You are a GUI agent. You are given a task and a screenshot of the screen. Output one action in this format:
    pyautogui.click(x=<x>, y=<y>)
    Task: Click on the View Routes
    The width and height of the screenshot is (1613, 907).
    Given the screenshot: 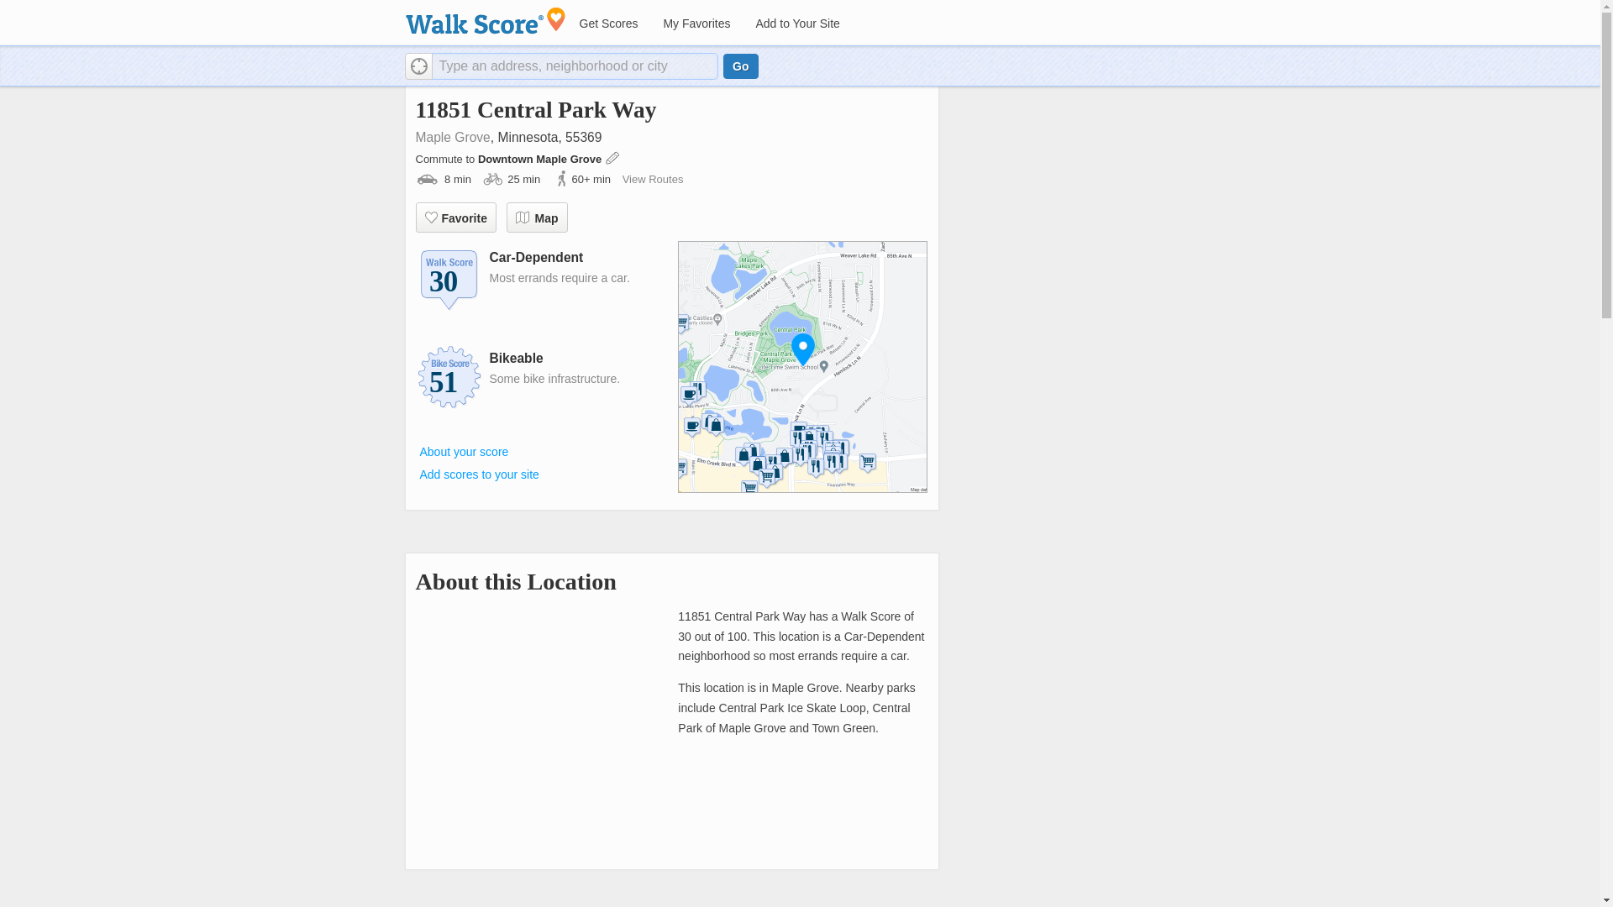 What is the action you would take?
    pyautogui.click(x=654, y=180)
    